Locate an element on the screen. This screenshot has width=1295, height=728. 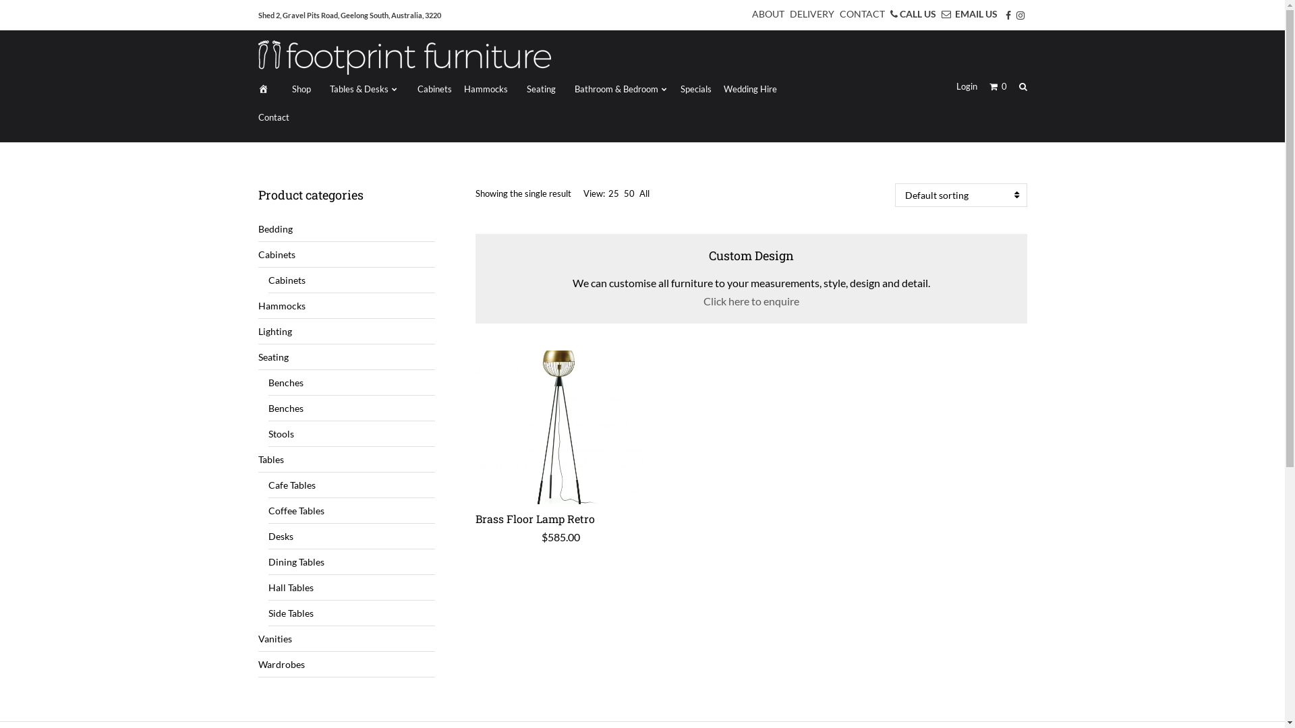
0 is located at coordinates (998, 86).